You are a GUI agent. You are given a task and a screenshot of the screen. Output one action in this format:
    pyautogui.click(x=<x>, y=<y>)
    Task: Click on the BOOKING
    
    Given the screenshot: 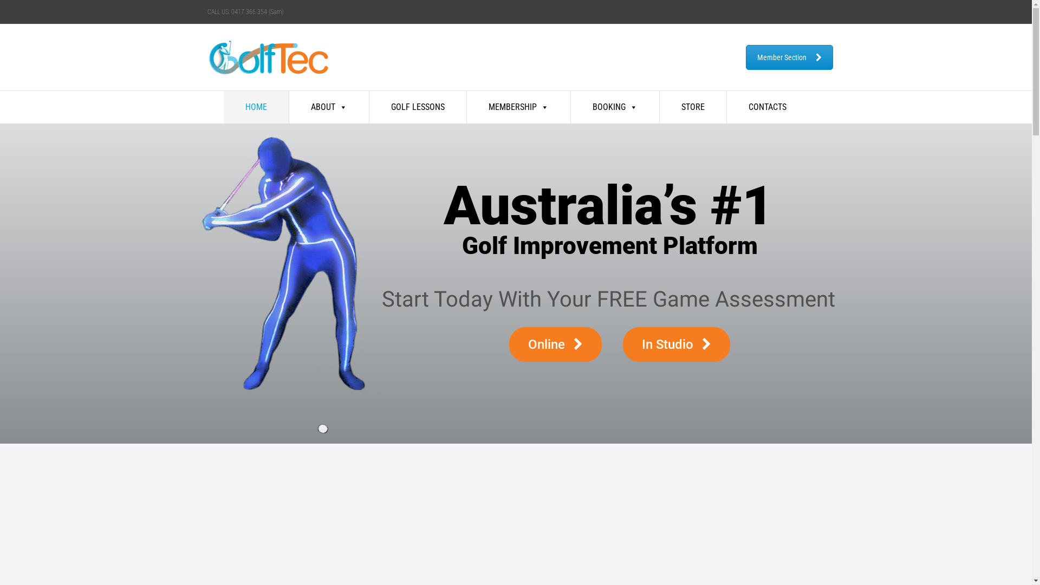 What is the action you would take?
    pyautogui.click(x=615, y=107)
    